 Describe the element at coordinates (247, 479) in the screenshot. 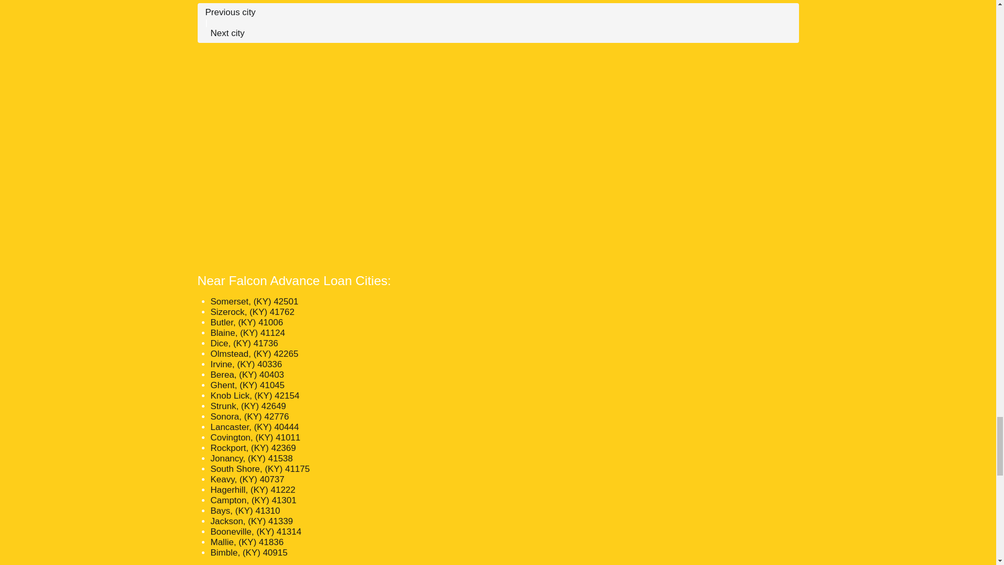

I see `Payday loans in Keavy` at that location.